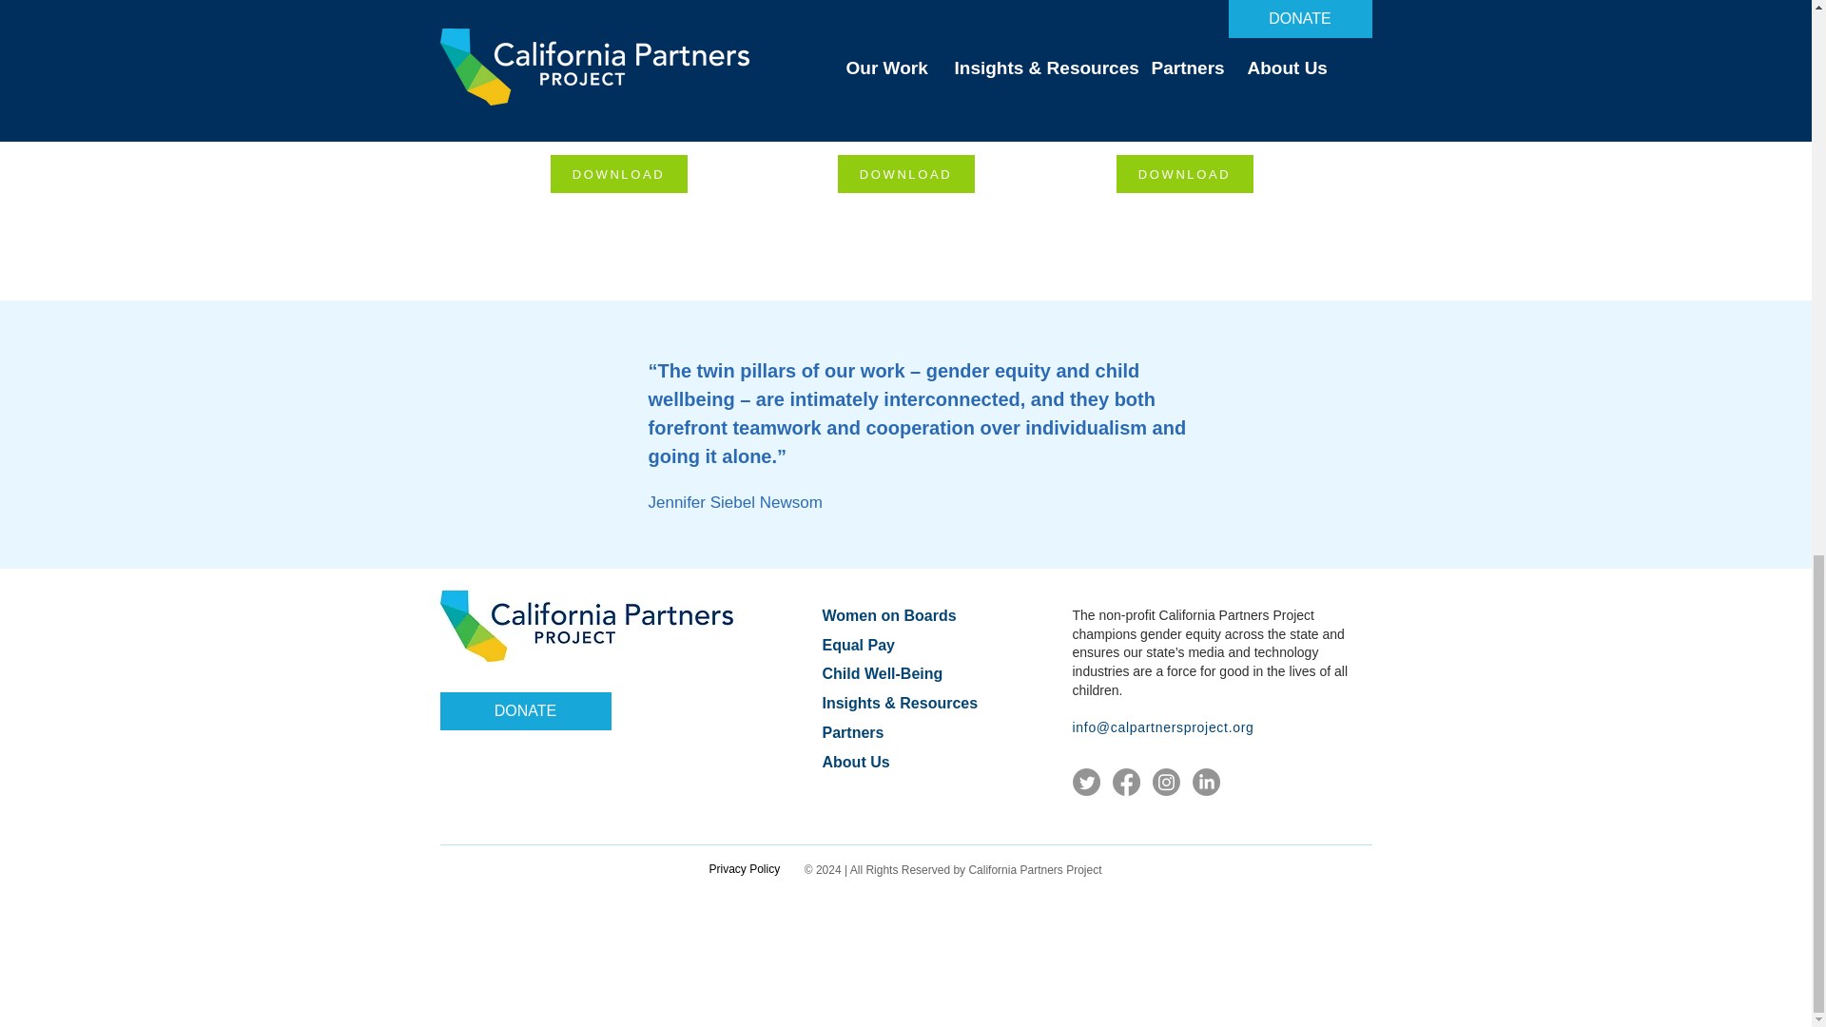 Image resolution: width=1826 pixels, height=1027 pixels. I want to click on DOWNLOAD, so click(617, 174).